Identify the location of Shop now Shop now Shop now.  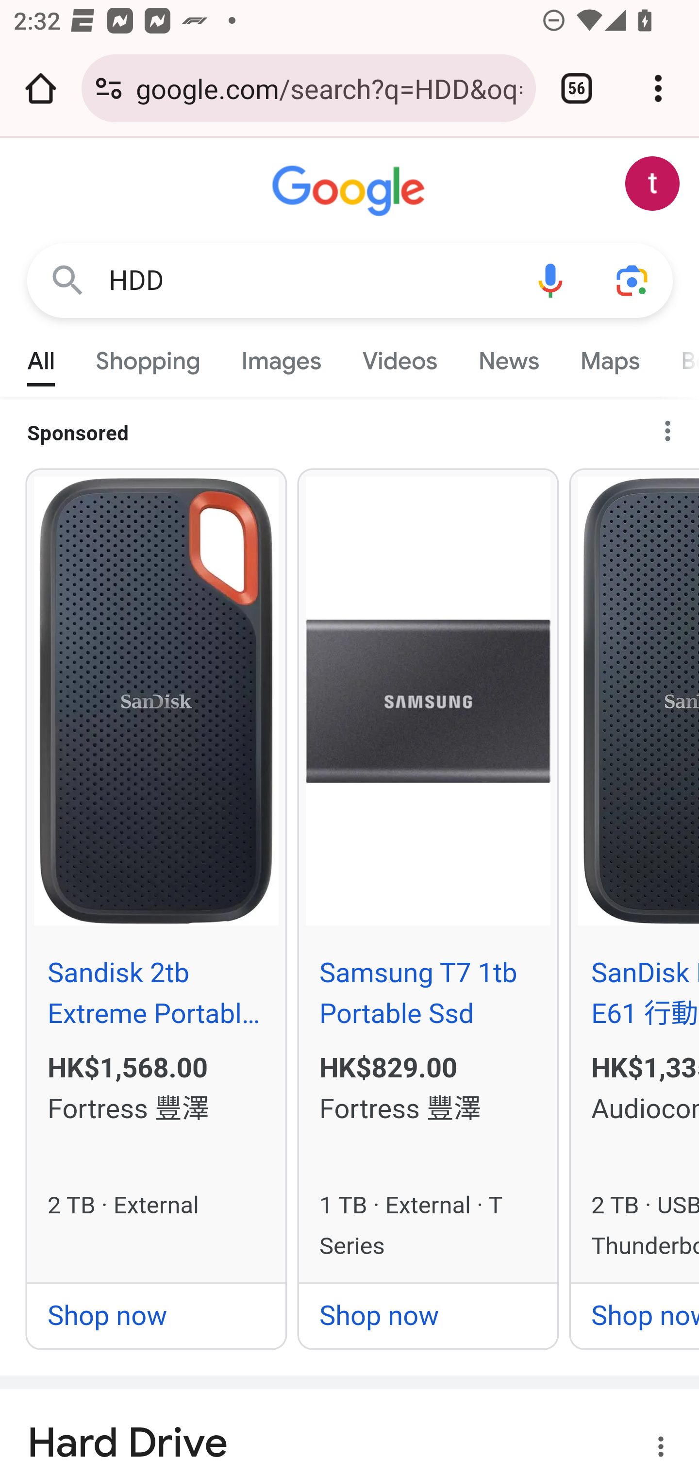
(428, 1315).